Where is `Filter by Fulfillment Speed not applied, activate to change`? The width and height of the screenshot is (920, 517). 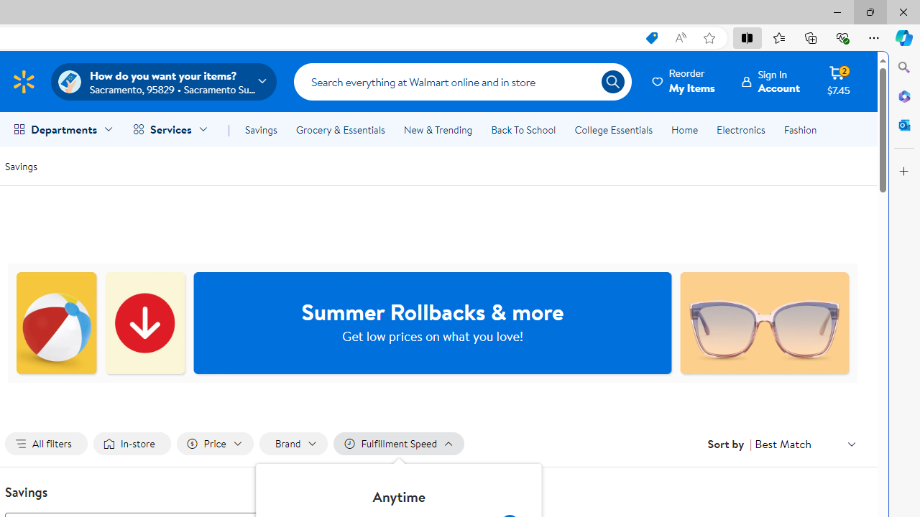 Filter by Fulfillment Speed not applied, activate to change is located at coordinates (398, 444).